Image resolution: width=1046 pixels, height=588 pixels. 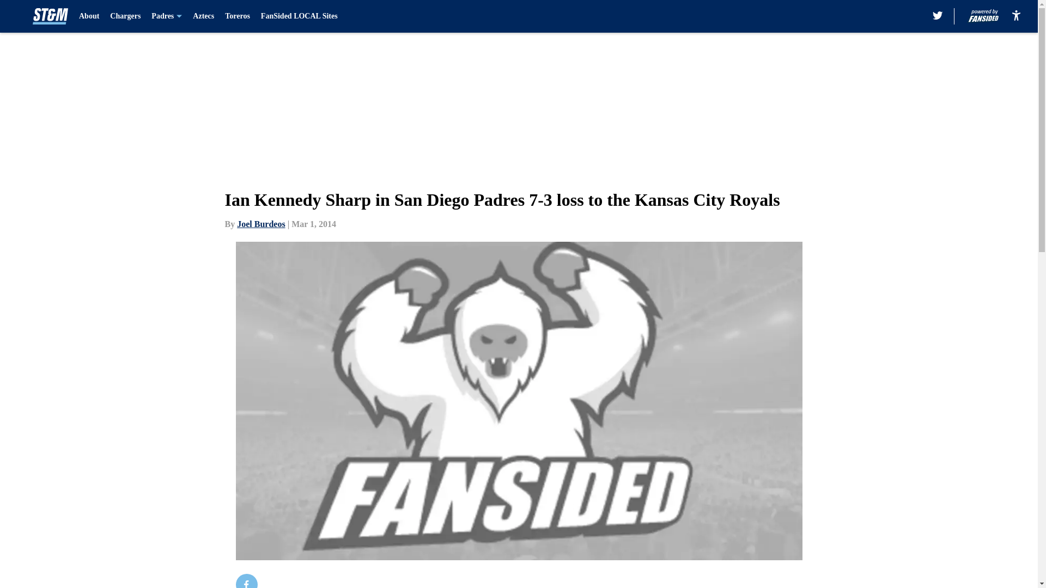 I want to click on Chargers, so click(x=125, y=16).